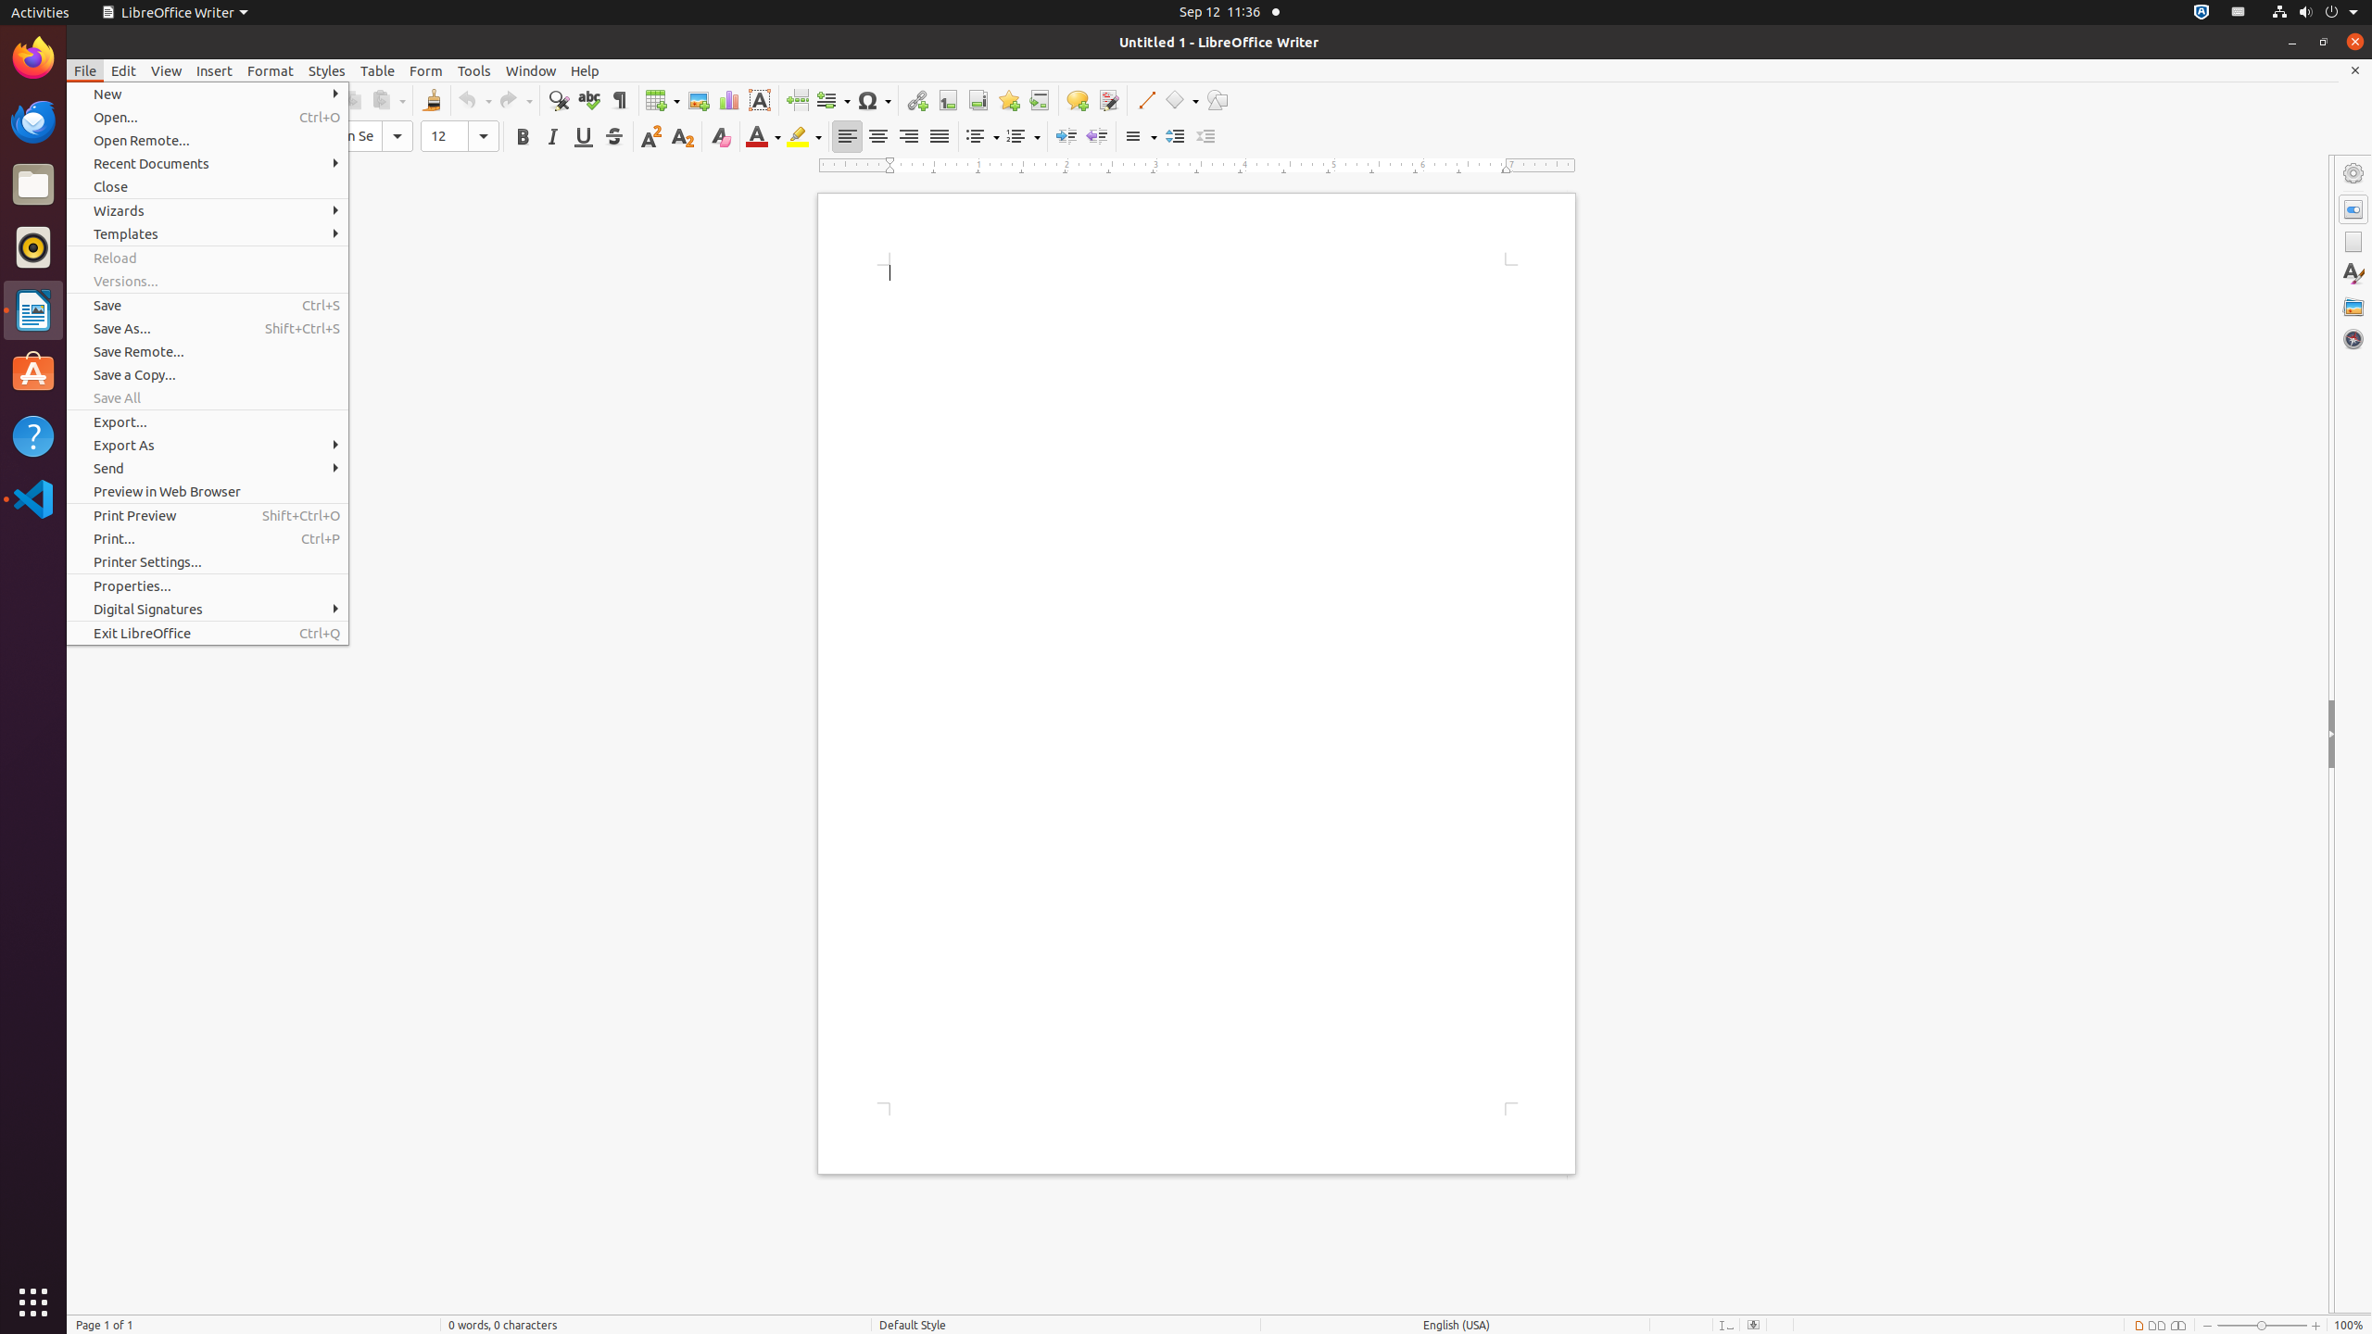 The width and height of the screenshot is (2372, 1334). What do you see at coordinates (721, 137) in the screenshot?
I see `Clear` at bounding box center [721, 137].